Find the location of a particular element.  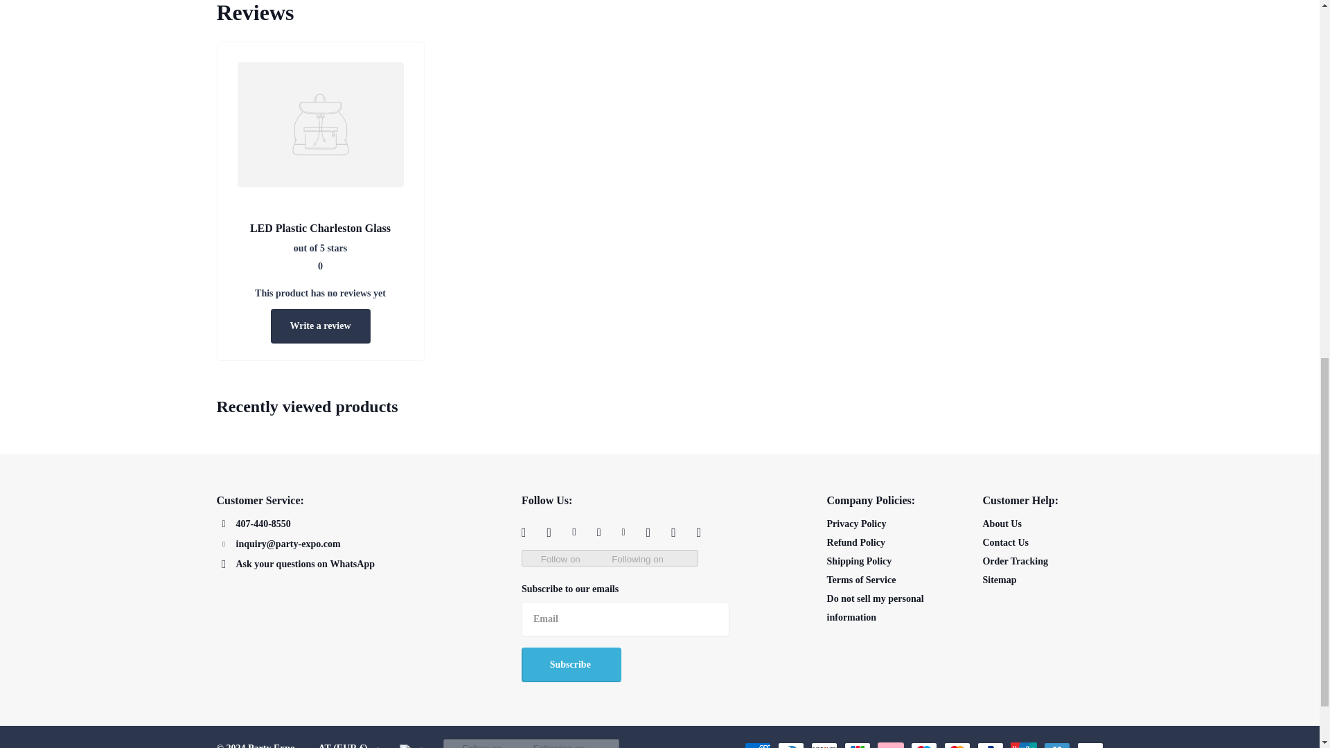

Klarna is located at coordinates (889, 745).